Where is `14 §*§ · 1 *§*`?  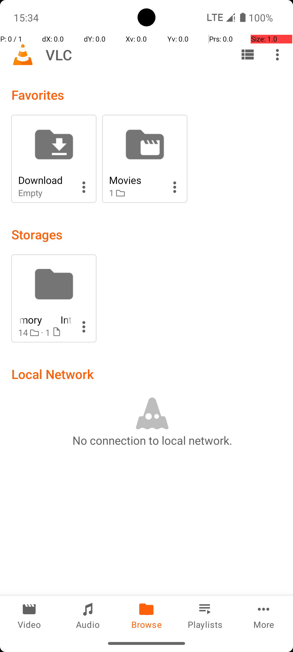 14 §*§ · 1 *§* is located at coordinates (45, 333).